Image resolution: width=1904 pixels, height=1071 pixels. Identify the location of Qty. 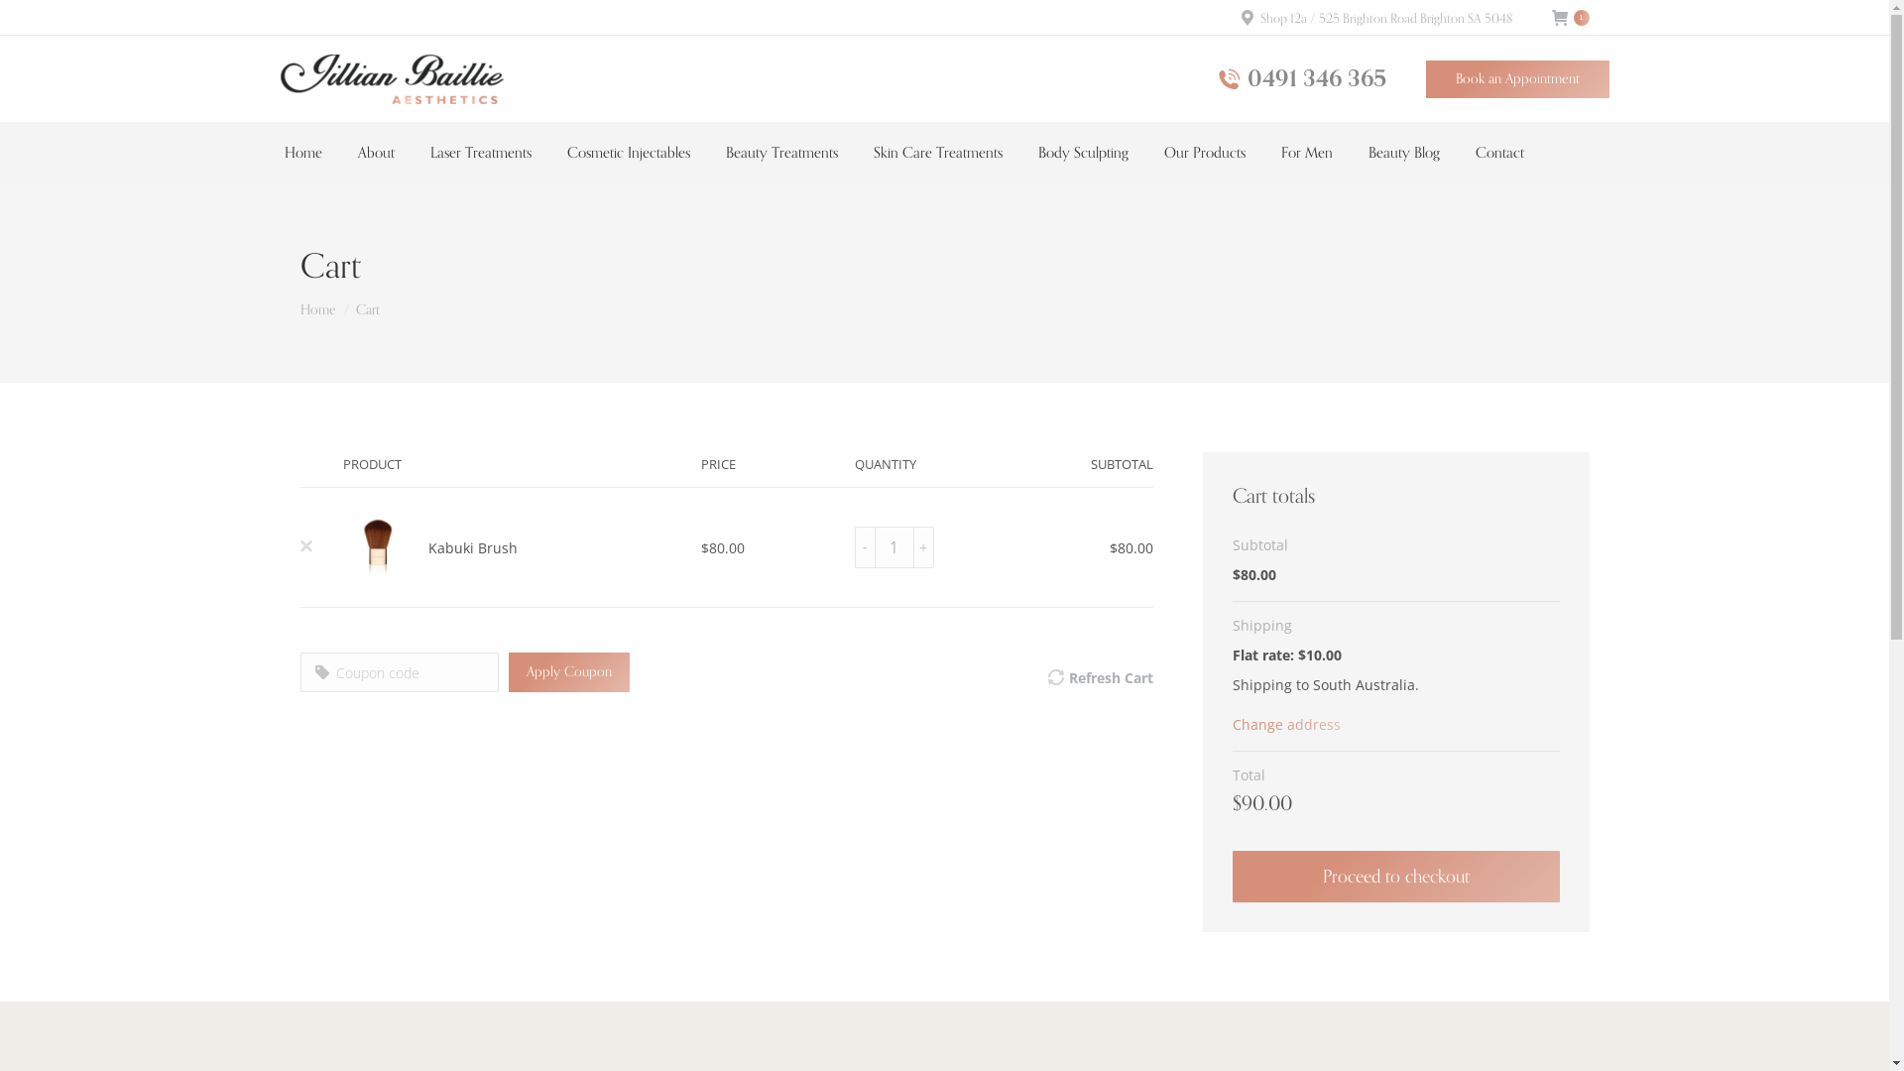
(894, 547).